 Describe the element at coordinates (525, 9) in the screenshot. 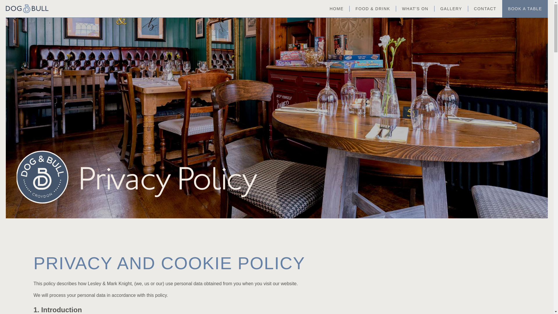

I see `BOOK A TABLE` at that location.